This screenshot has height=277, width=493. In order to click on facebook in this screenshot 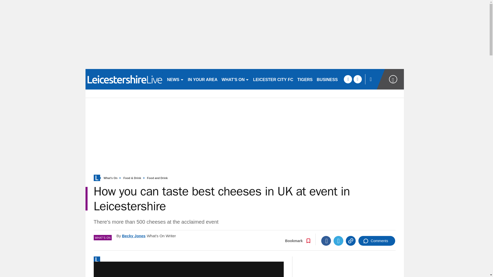, I will do `click(348, 79)`.